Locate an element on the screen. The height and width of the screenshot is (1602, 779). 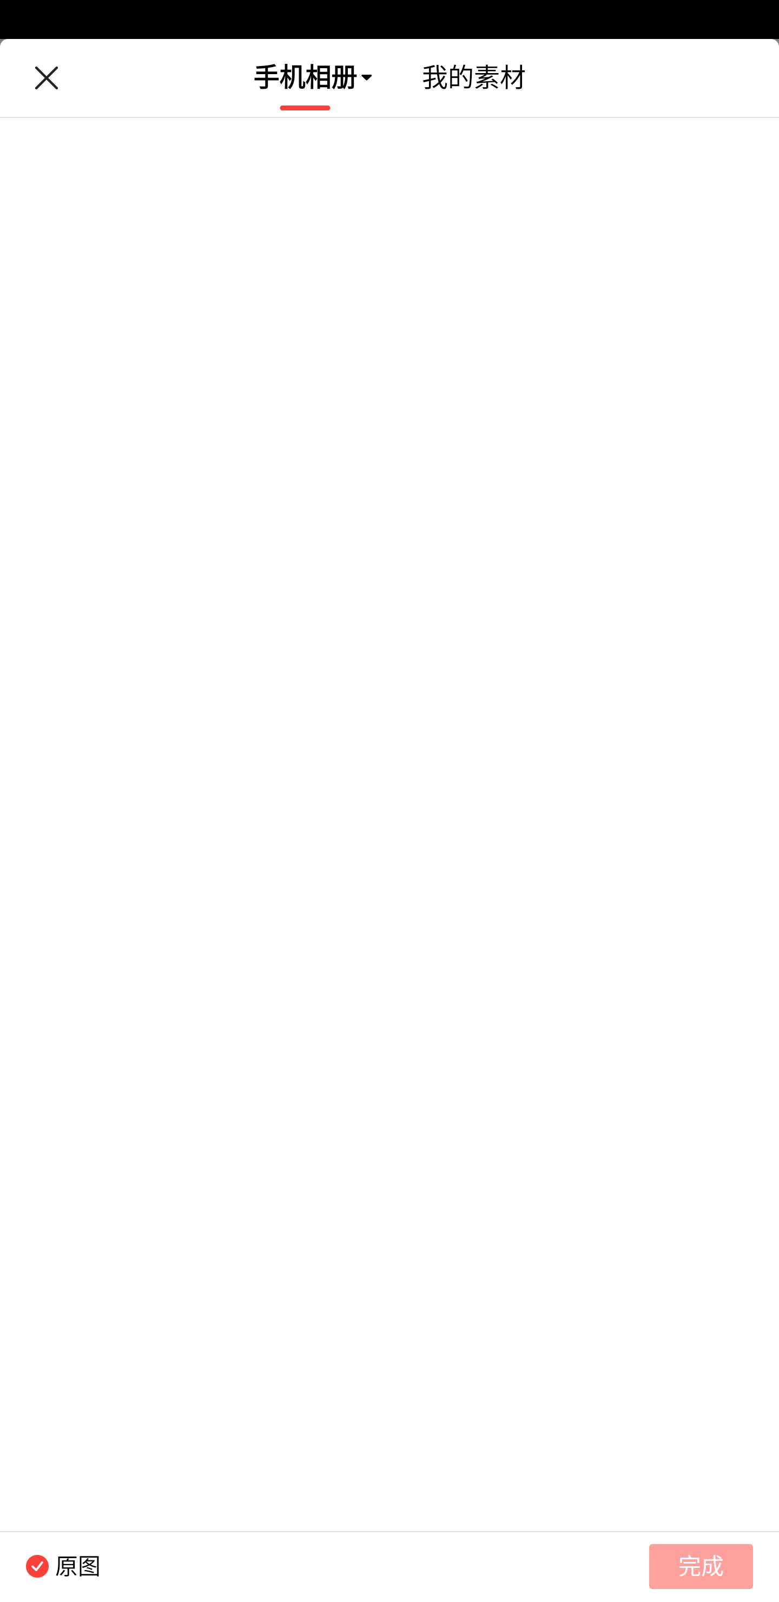
已选中，原图， 原图 is located at coordinates (50, 1566).